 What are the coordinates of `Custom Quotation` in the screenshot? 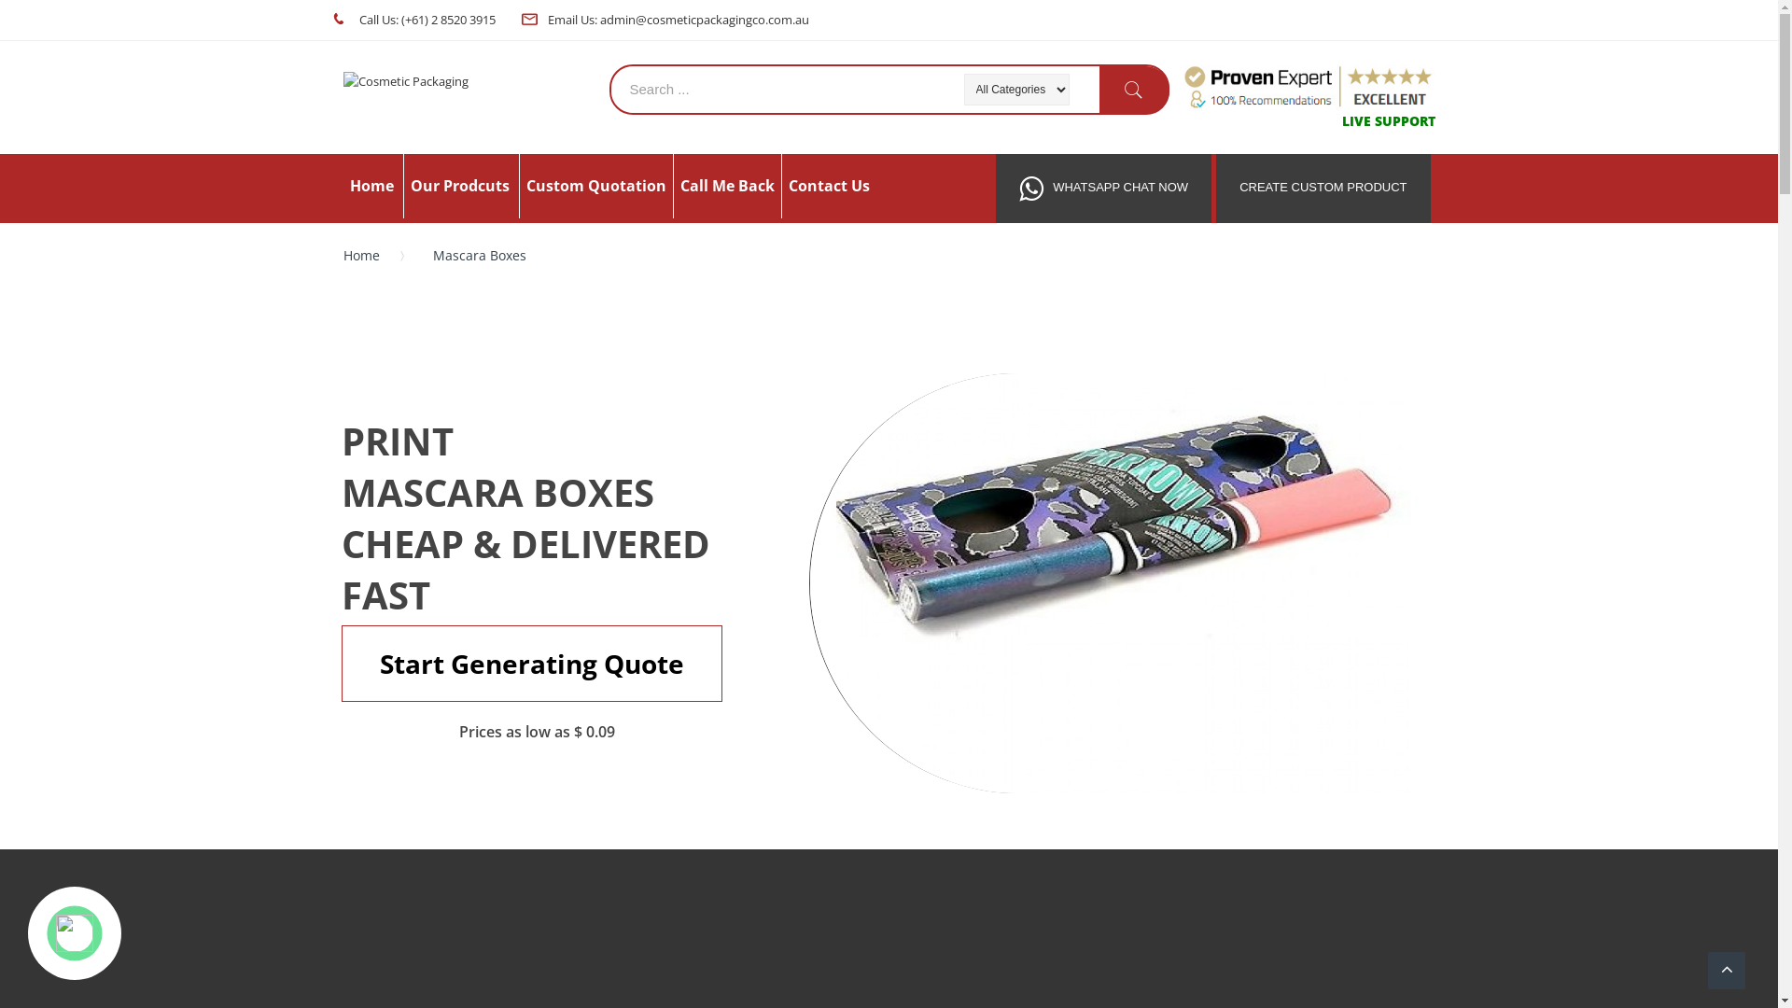 It's located at (595, 187).